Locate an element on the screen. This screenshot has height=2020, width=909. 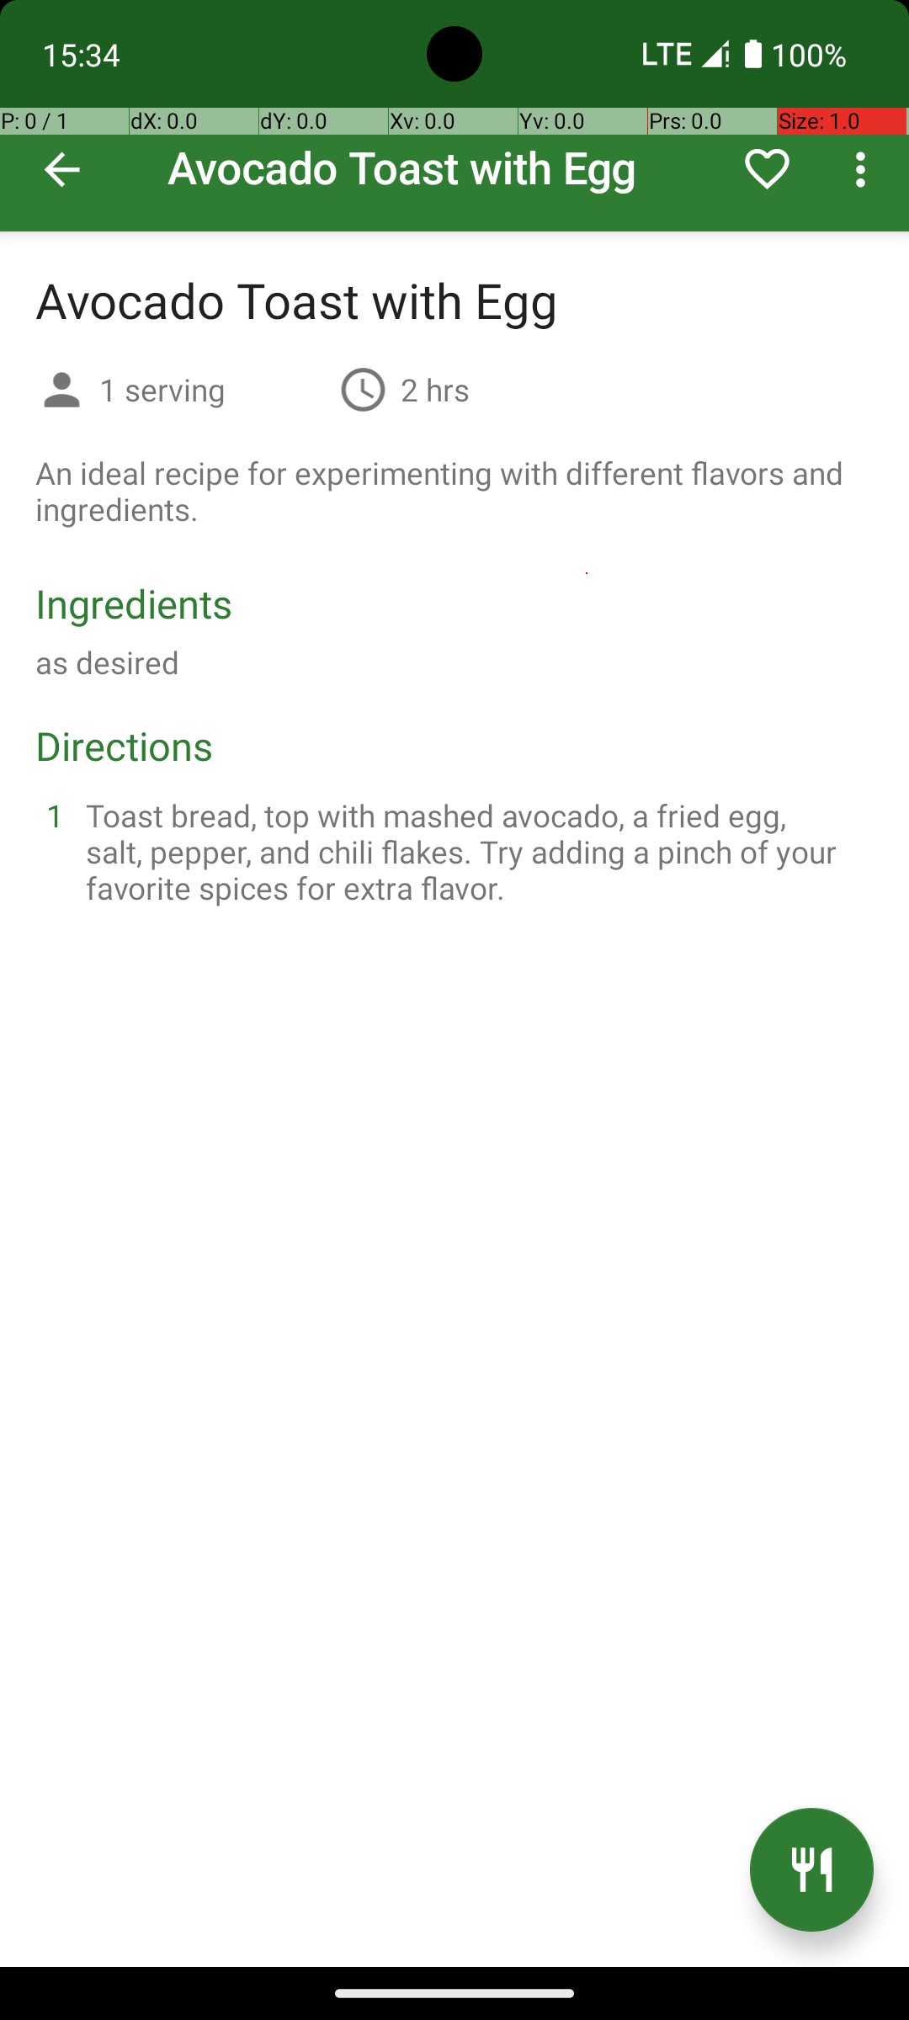
Toast bread, top with mashed avocado, a fried egg, salt, pepper, and chili flakes. Try adding a pinch of your favorite spices for extra flavor. is located at coordinates (475, 852).